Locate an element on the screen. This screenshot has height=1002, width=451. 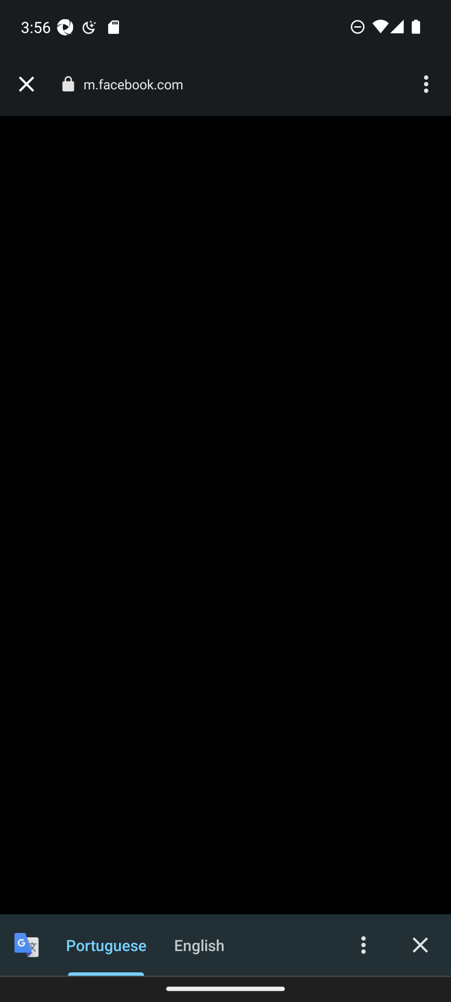
Close tab is located at coordinates (26, 84).